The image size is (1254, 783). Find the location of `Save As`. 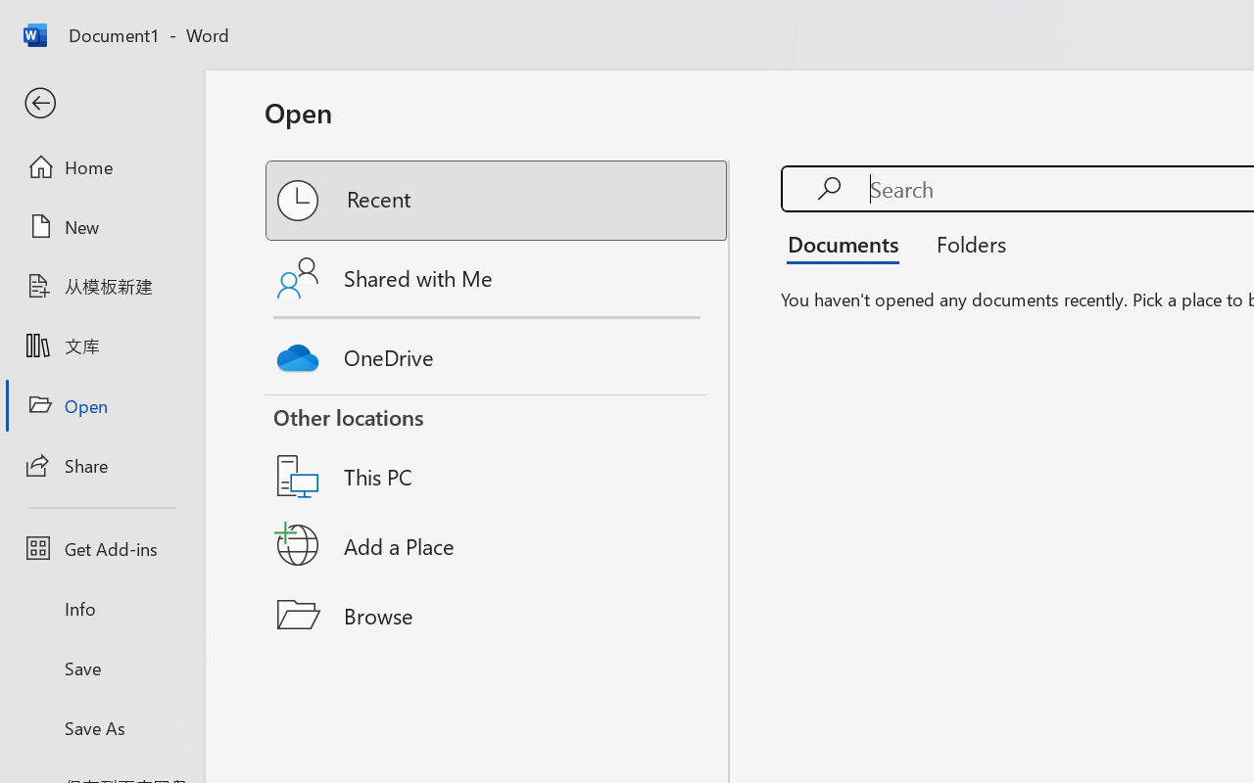

Save As is located at coordinates (102, 727).